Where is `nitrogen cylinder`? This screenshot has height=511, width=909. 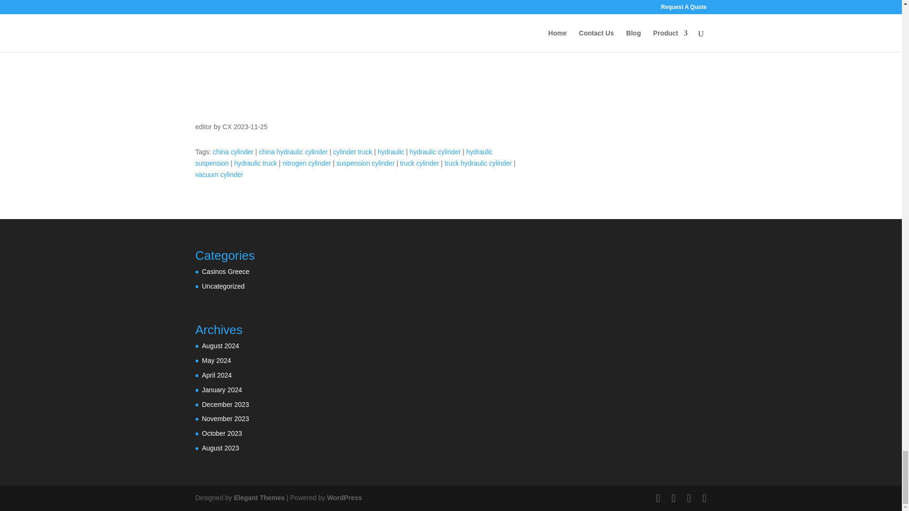 nitrogen cylinder is located at coordinates (306, 163).